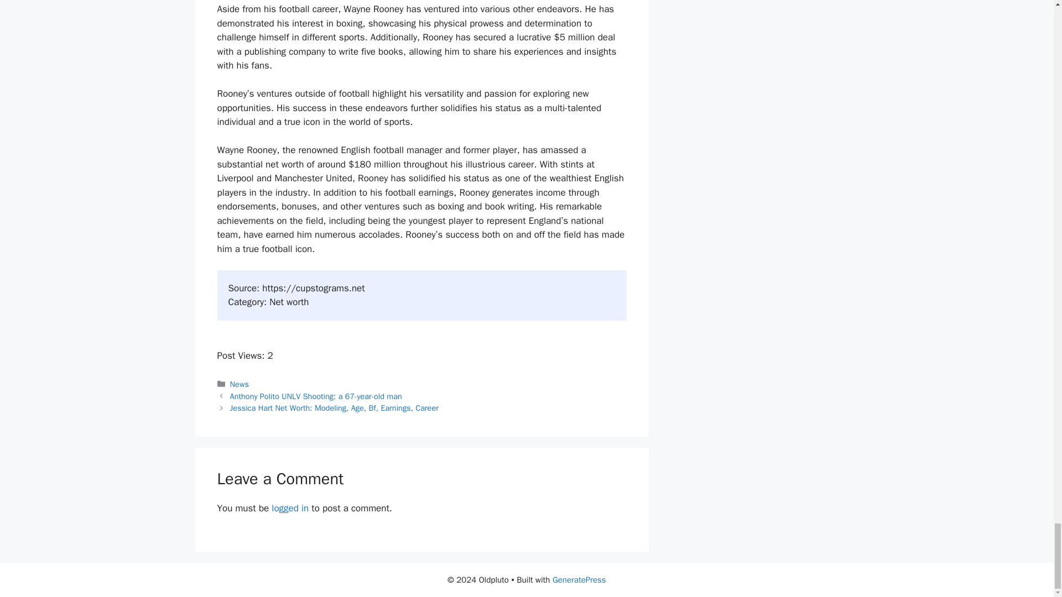  Describe the element at coordinates (239, 384) in the screenshot. I see `News` at that location.